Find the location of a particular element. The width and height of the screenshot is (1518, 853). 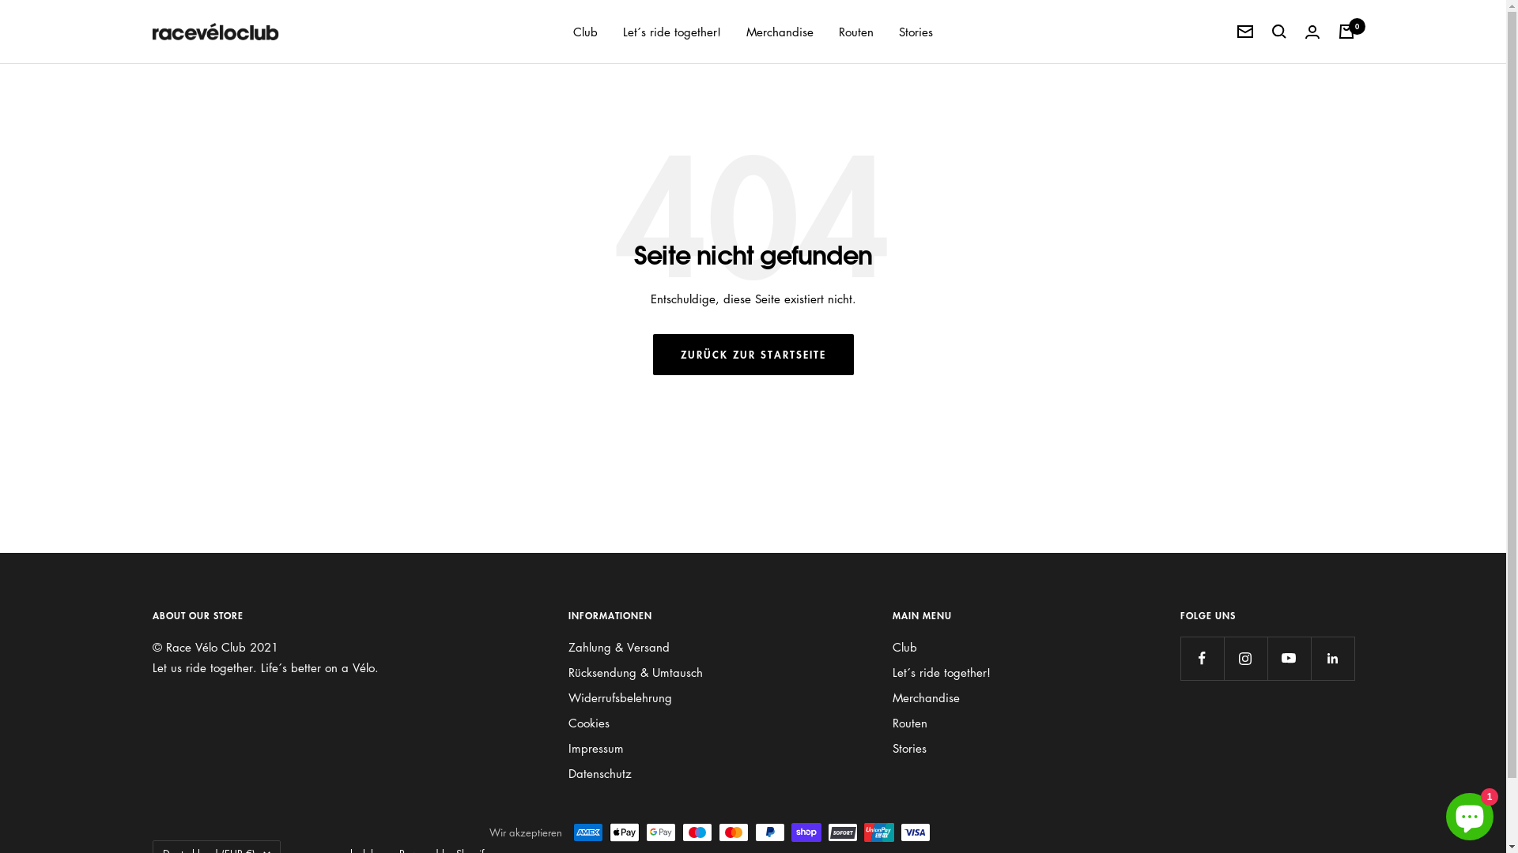

IE is located at coordinates (222, 686).